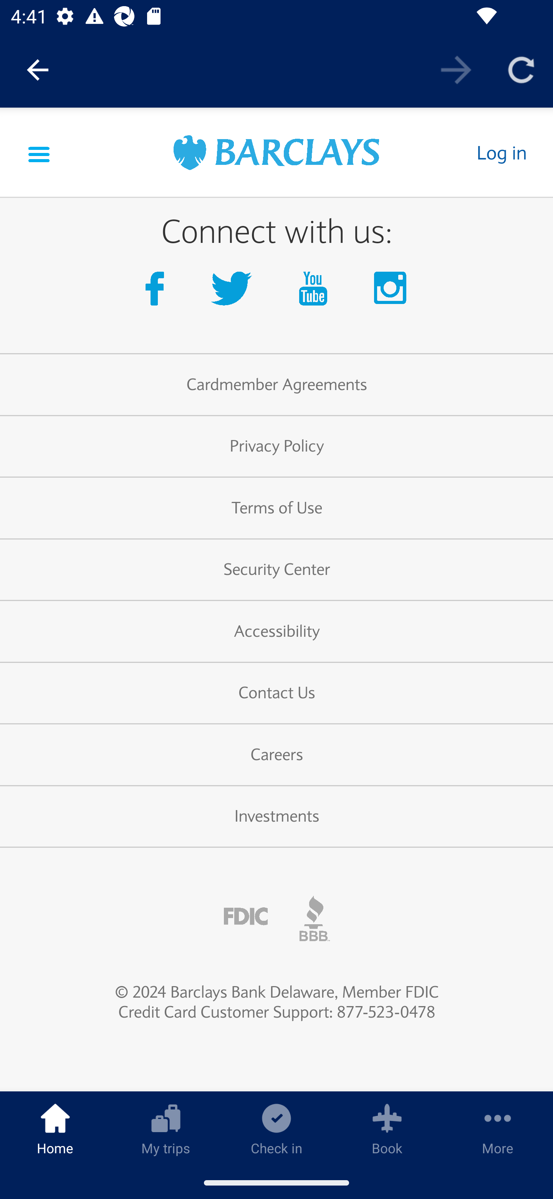 The image size is (553, 1199). Describe the element at coordinates (391, 293) in the screenshot. I see `Follow Barclays US on Instagram` at that location.